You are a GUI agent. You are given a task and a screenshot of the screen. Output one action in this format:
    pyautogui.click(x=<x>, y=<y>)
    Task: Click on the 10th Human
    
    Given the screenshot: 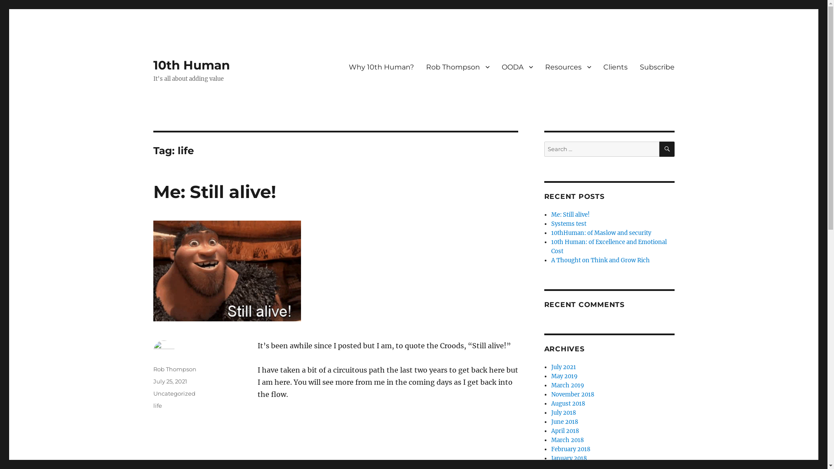 What is the action you would take?
    pyautogui.click(x=191, y=65)
    